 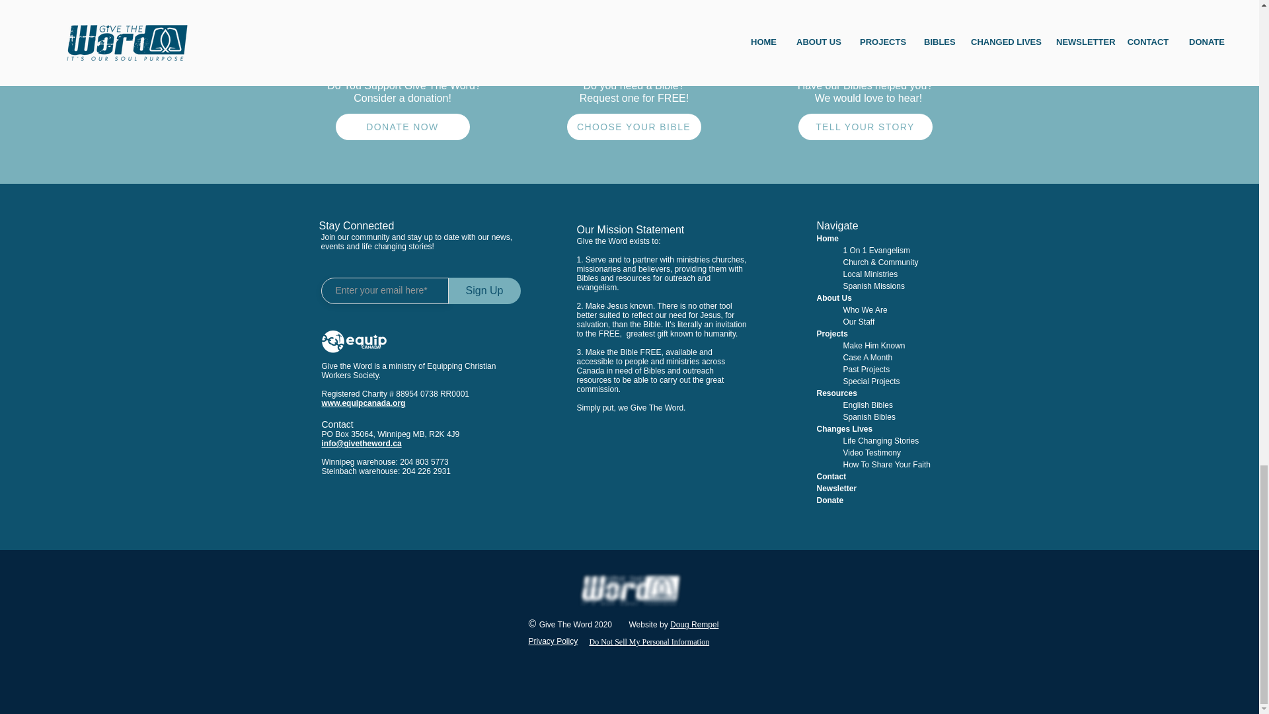 I want to click on Our Staff, so click(x=859, y=321).